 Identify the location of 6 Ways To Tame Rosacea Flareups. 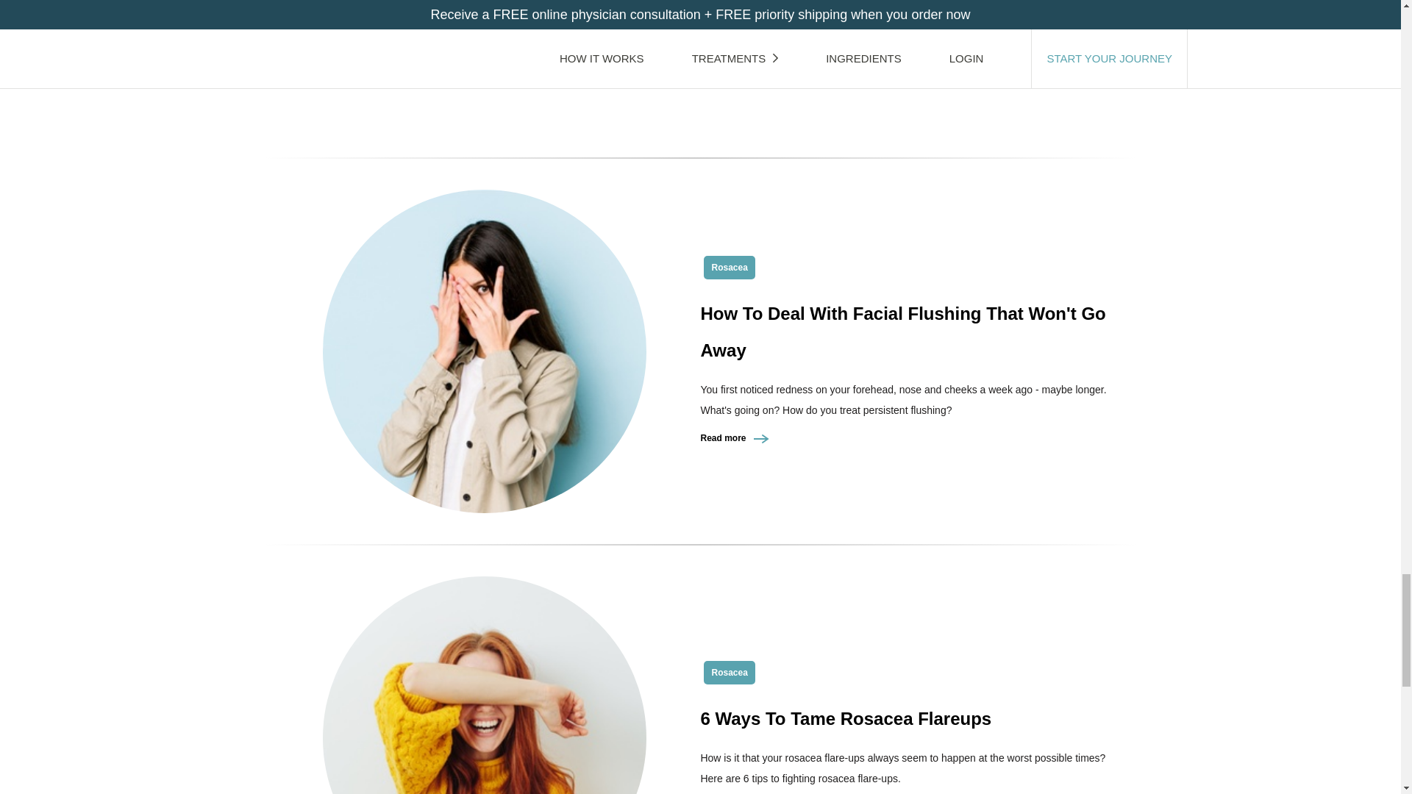
(846, 719).